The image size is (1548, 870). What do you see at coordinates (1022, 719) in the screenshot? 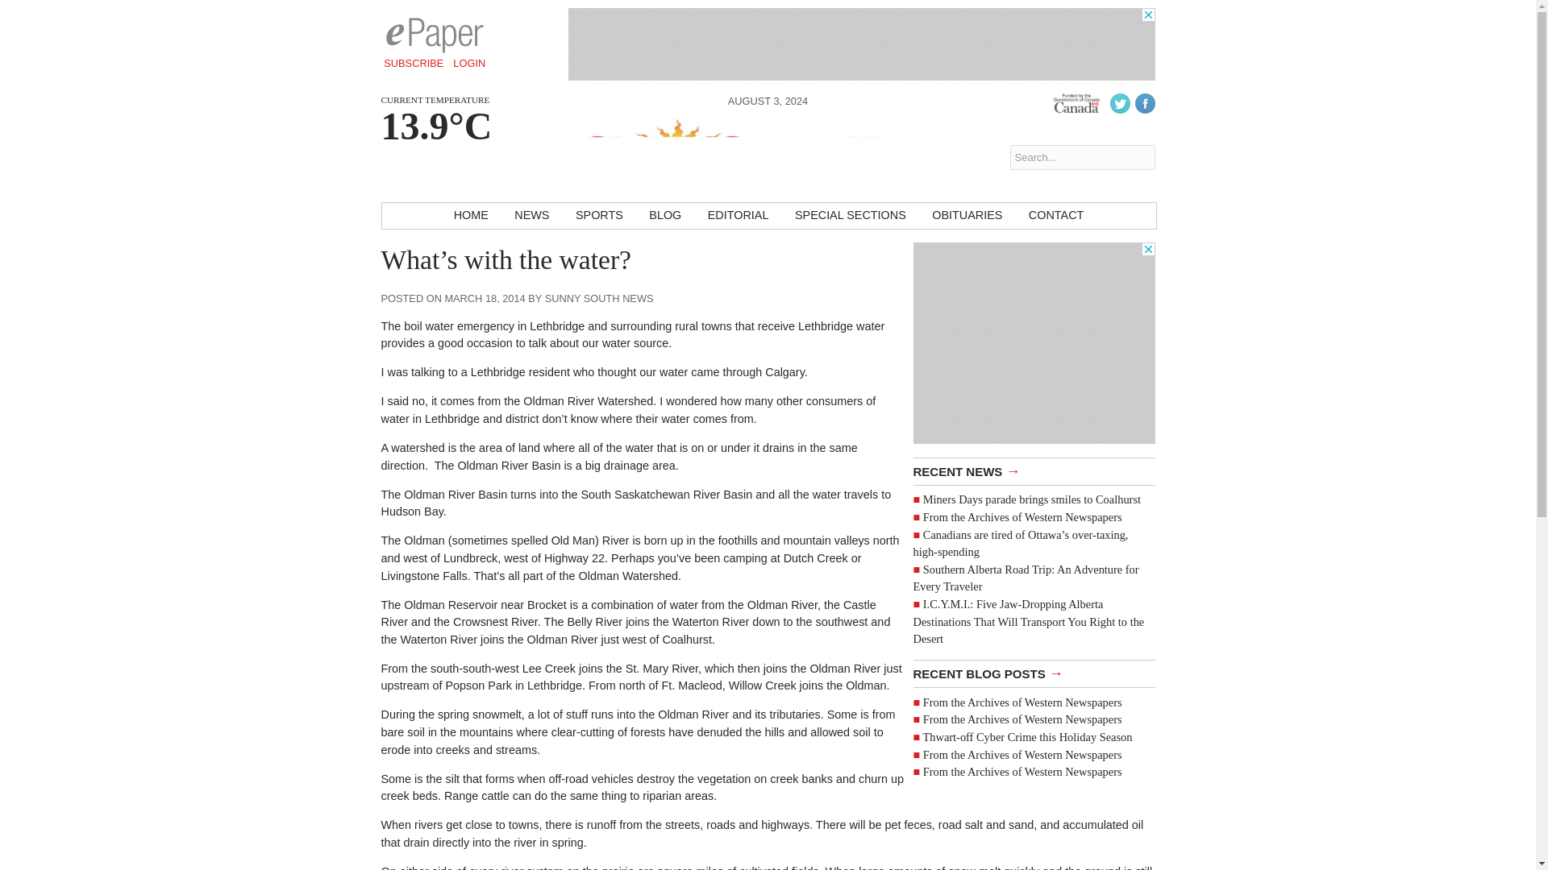
I see `From the Archives of Western Newspapers` at bounding box center [1022, 719].